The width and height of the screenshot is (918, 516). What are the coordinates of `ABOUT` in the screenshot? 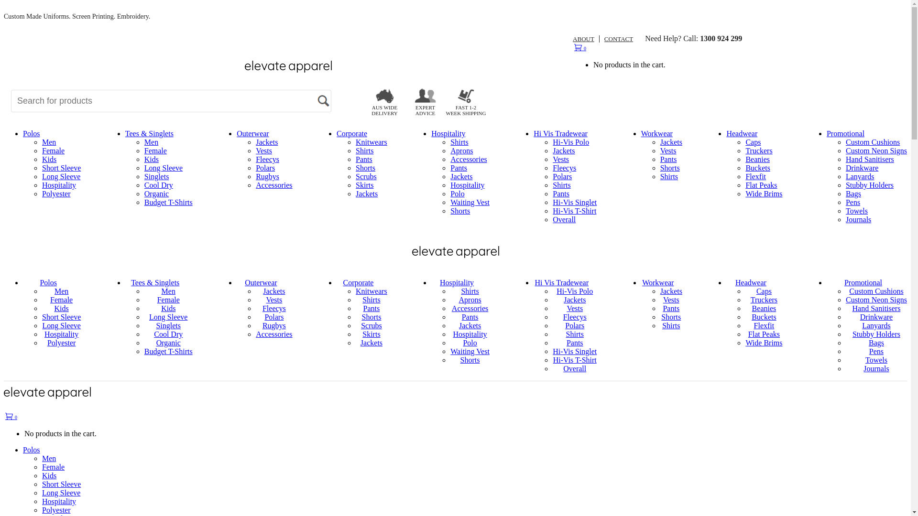 It's located at (586, 39).